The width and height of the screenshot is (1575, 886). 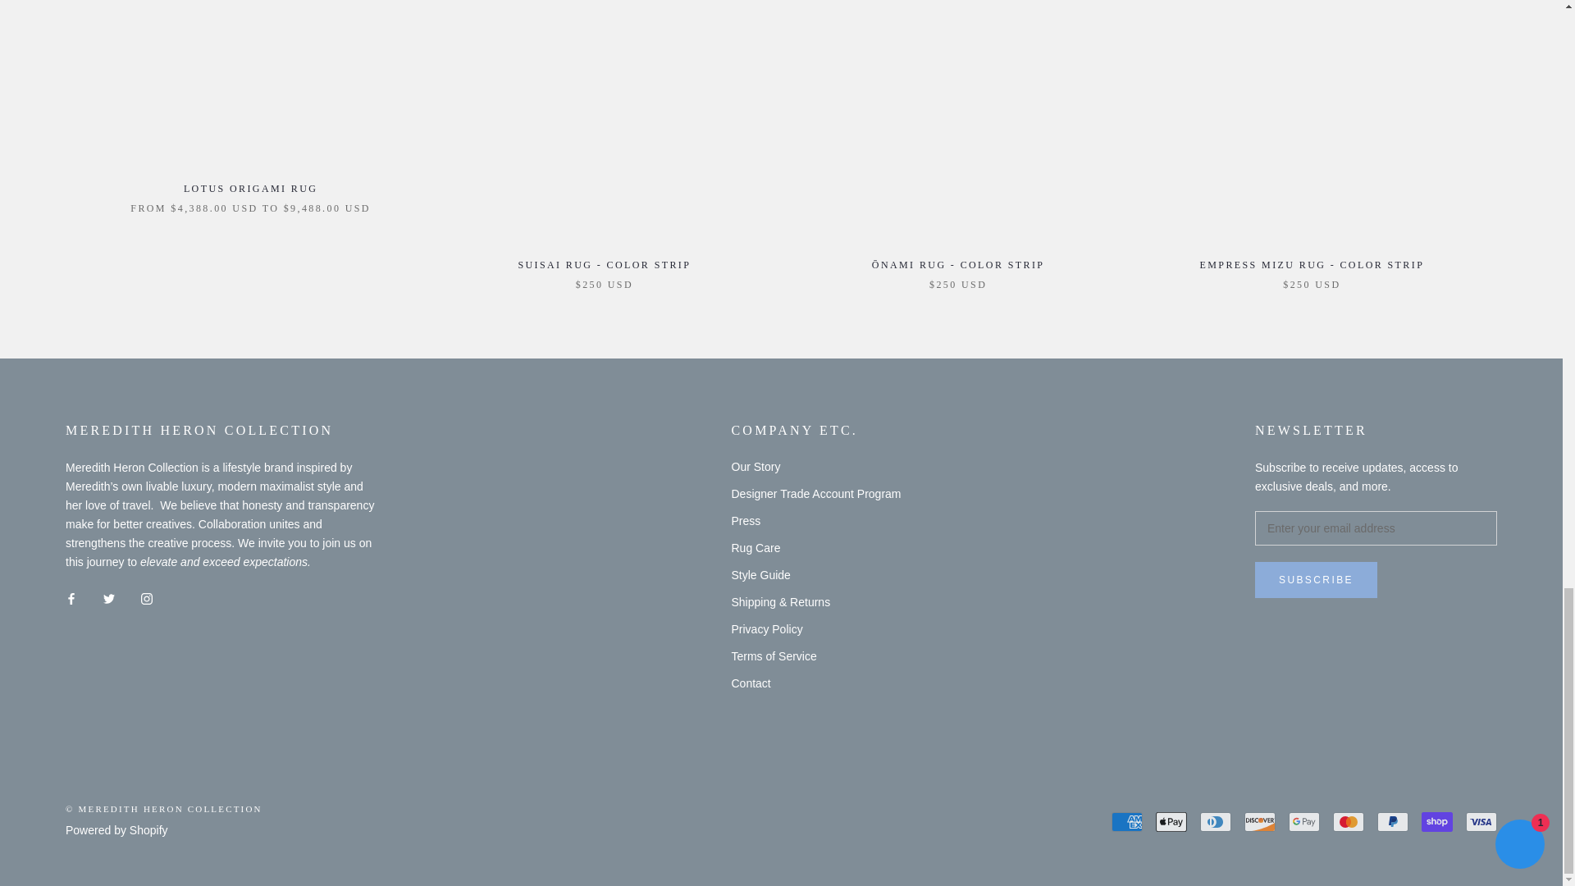 I want to click on Apple Pay, so click(x=1171, y=822).